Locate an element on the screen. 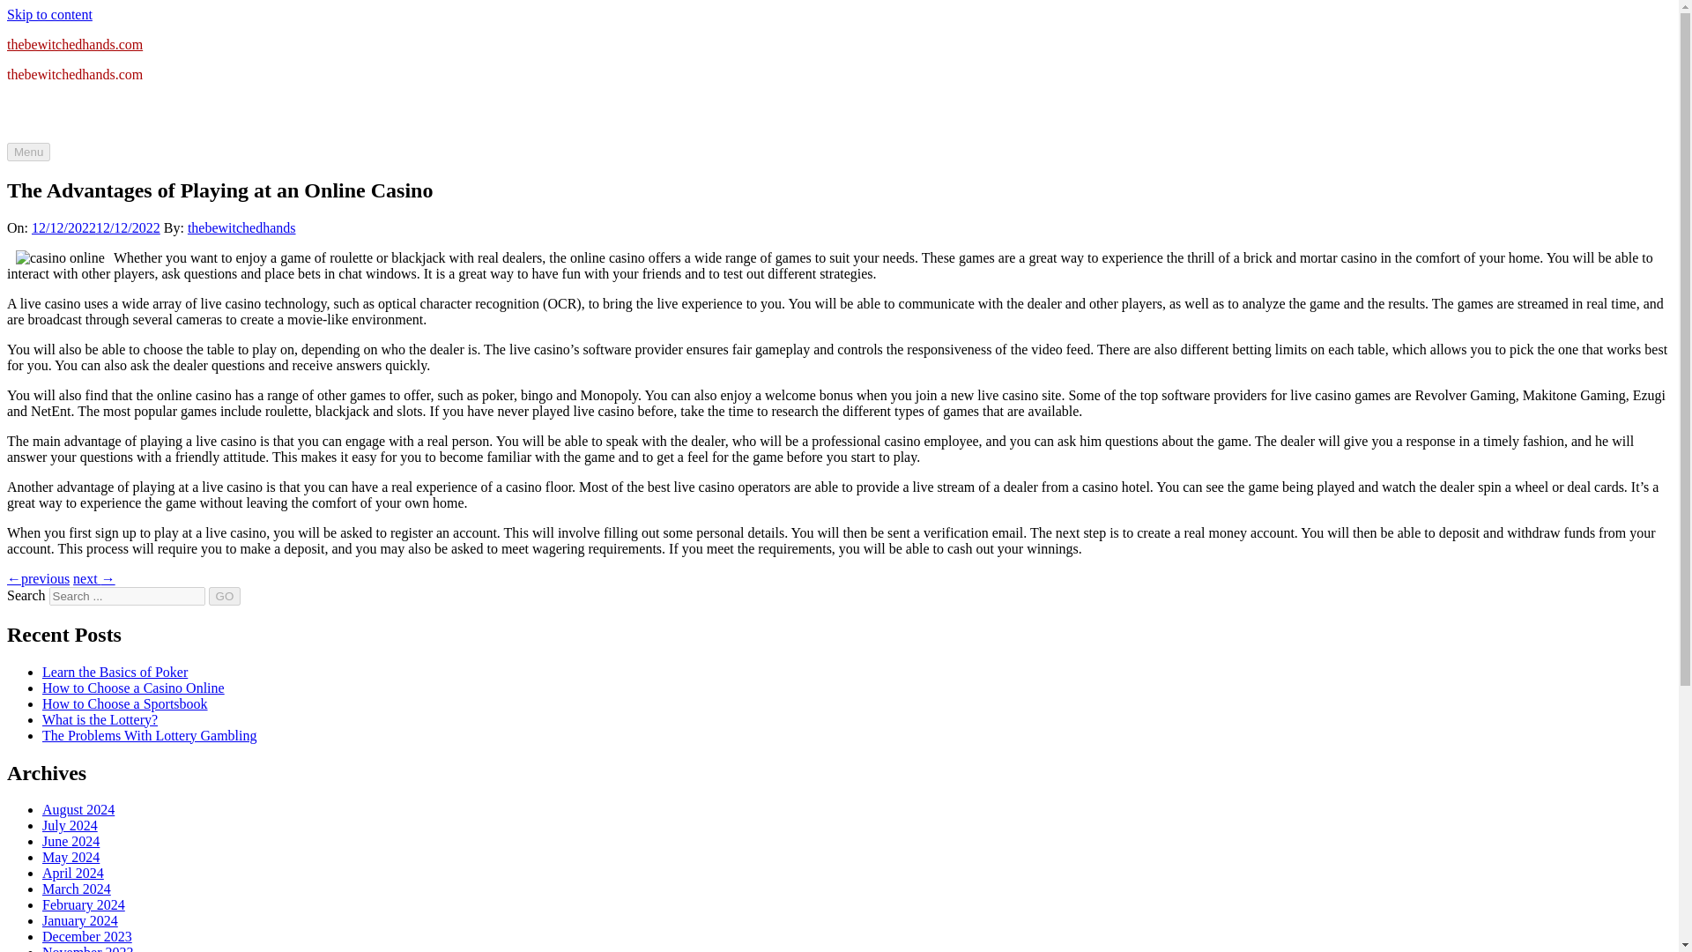 This screenshot has height=952, width=1692. GO is located at coordinates (225, 596).